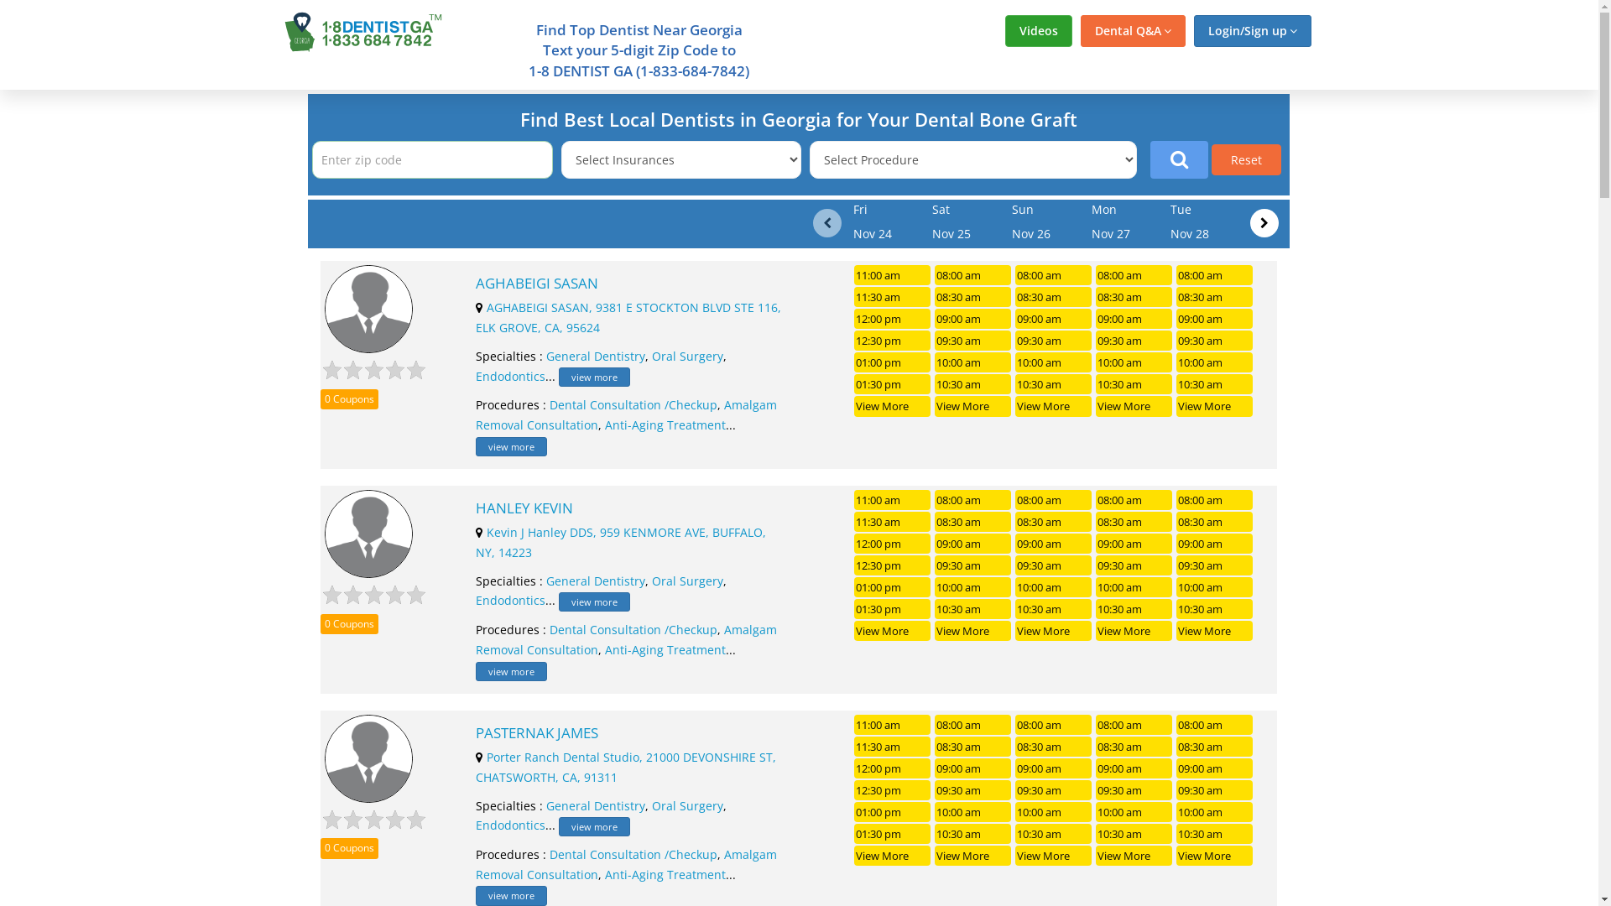 The image size is (1611, 906). I want to click on 0 Coupons, so click(349, 399).